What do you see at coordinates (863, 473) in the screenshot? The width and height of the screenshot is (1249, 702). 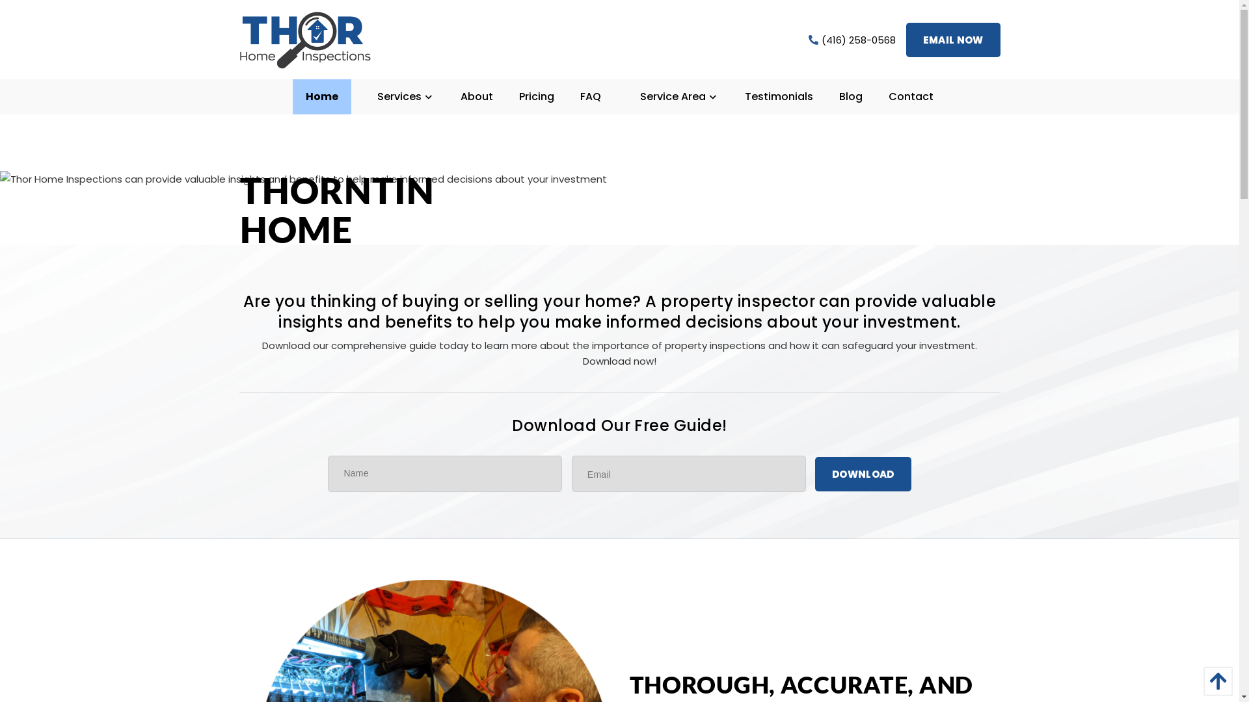 I see `Download` at bounding box center [863, 473].